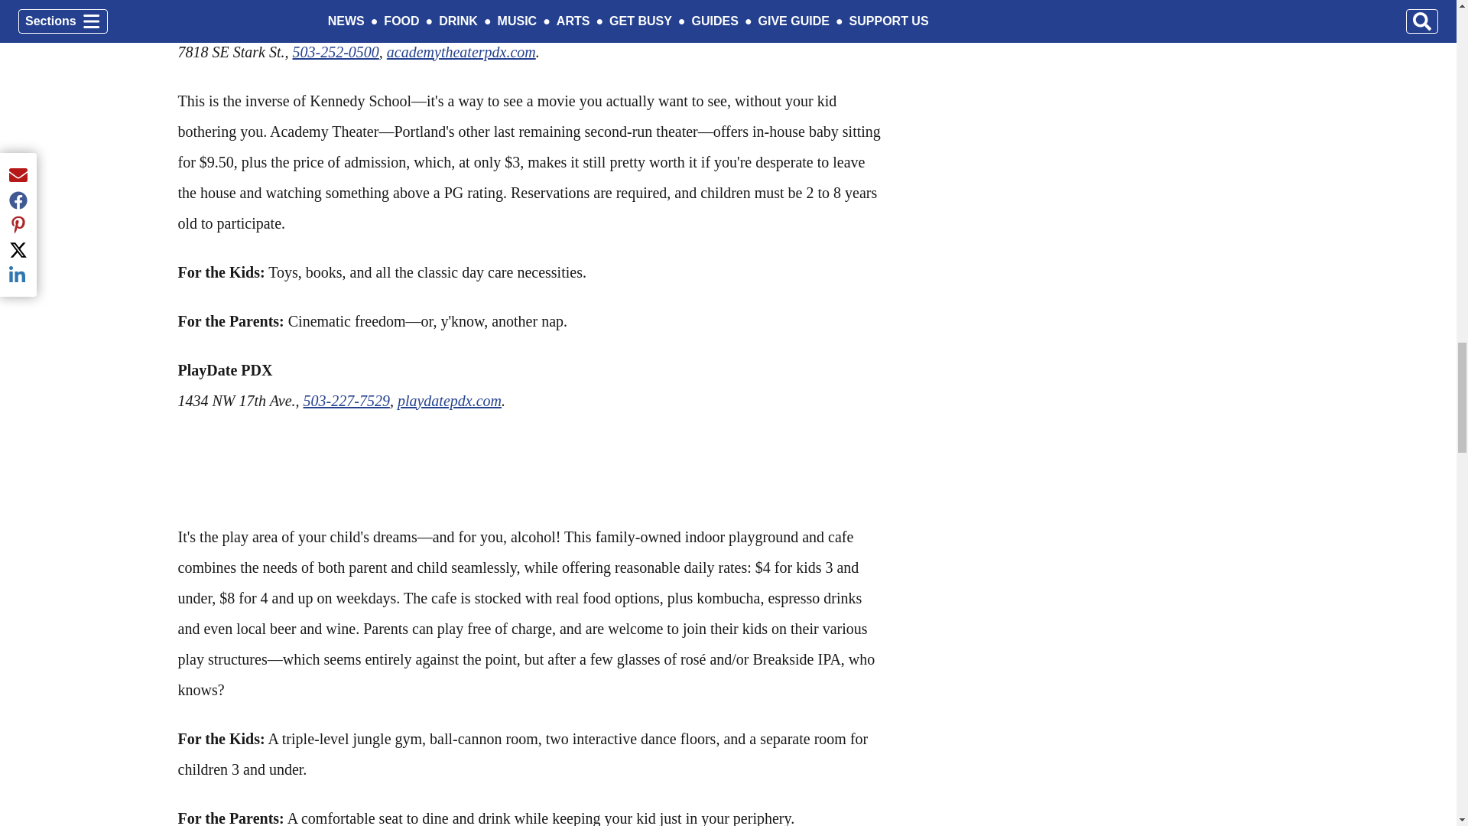 This screenshot has height=826, width=1468. I want to click on academytheaterpdx.com, so click(461, 52).